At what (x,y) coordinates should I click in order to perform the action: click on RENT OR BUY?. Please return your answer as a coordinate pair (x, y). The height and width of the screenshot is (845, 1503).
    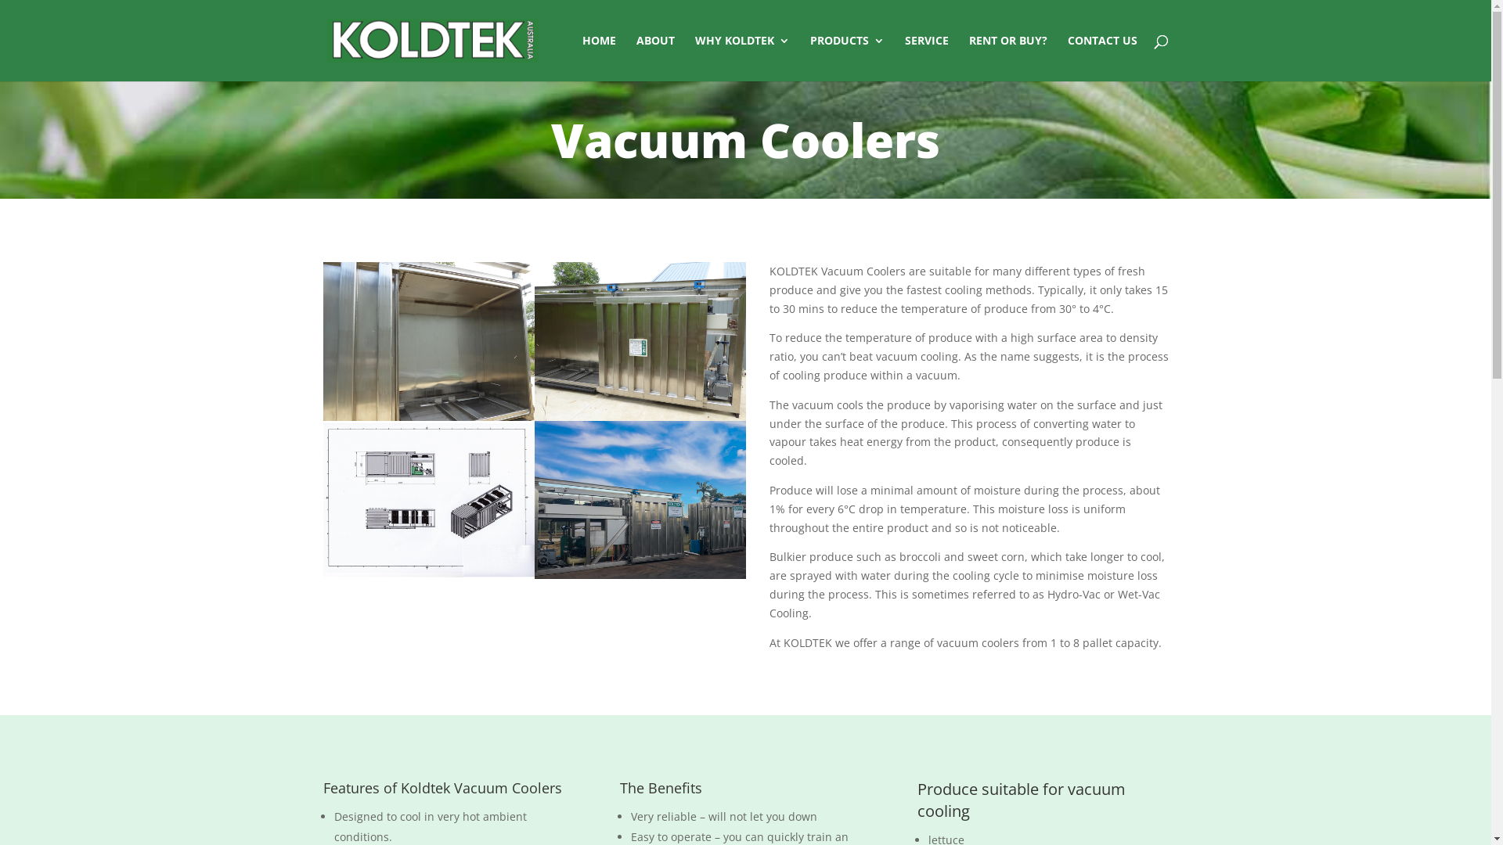
    Looking at the image, I should click on (1008, 58).